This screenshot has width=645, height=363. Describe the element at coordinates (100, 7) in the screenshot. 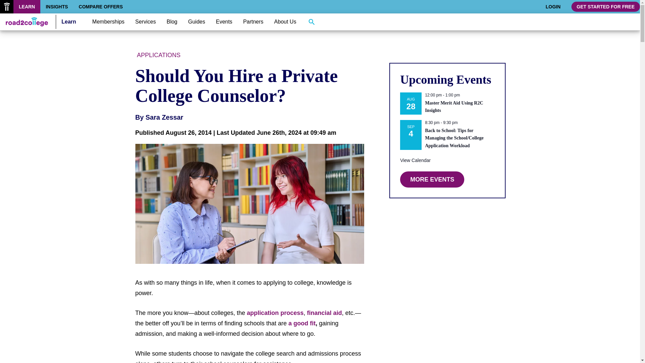

I see `COMPARE OFFERS` at that location.